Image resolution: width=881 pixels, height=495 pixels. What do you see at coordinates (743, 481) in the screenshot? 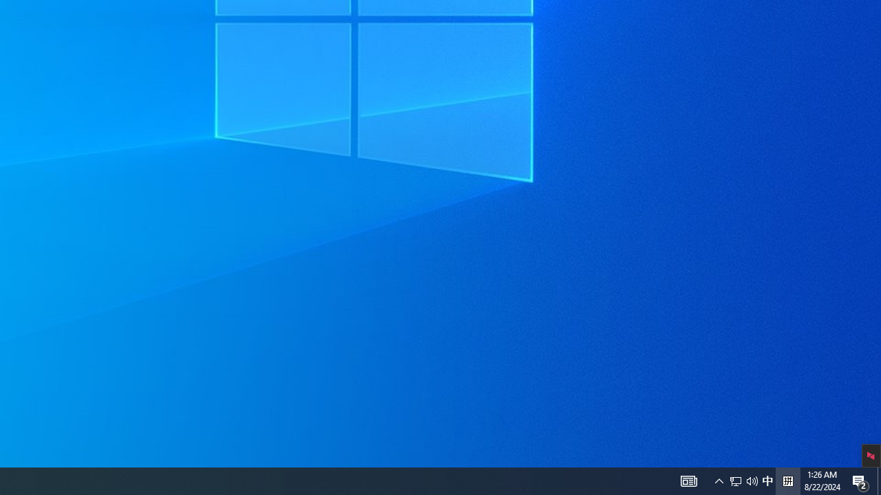
I see `Action Center, 2 new notifications` at bounding box center [743, 481].